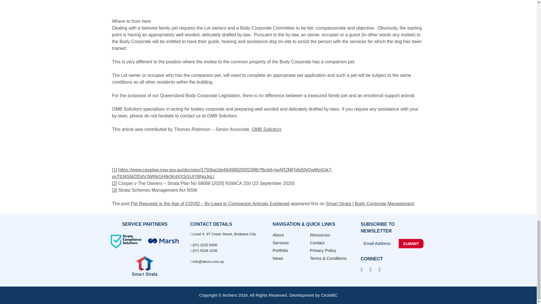 This screenshot has width=541, height=304. I want to click on Services, so click(281, 243).